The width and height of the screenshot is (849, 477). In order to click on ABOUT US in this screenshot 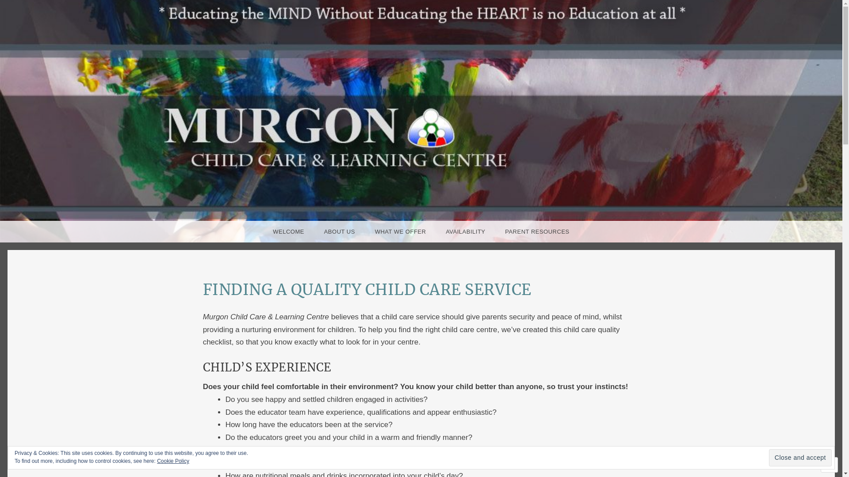, I will do `click(340, 231)`.